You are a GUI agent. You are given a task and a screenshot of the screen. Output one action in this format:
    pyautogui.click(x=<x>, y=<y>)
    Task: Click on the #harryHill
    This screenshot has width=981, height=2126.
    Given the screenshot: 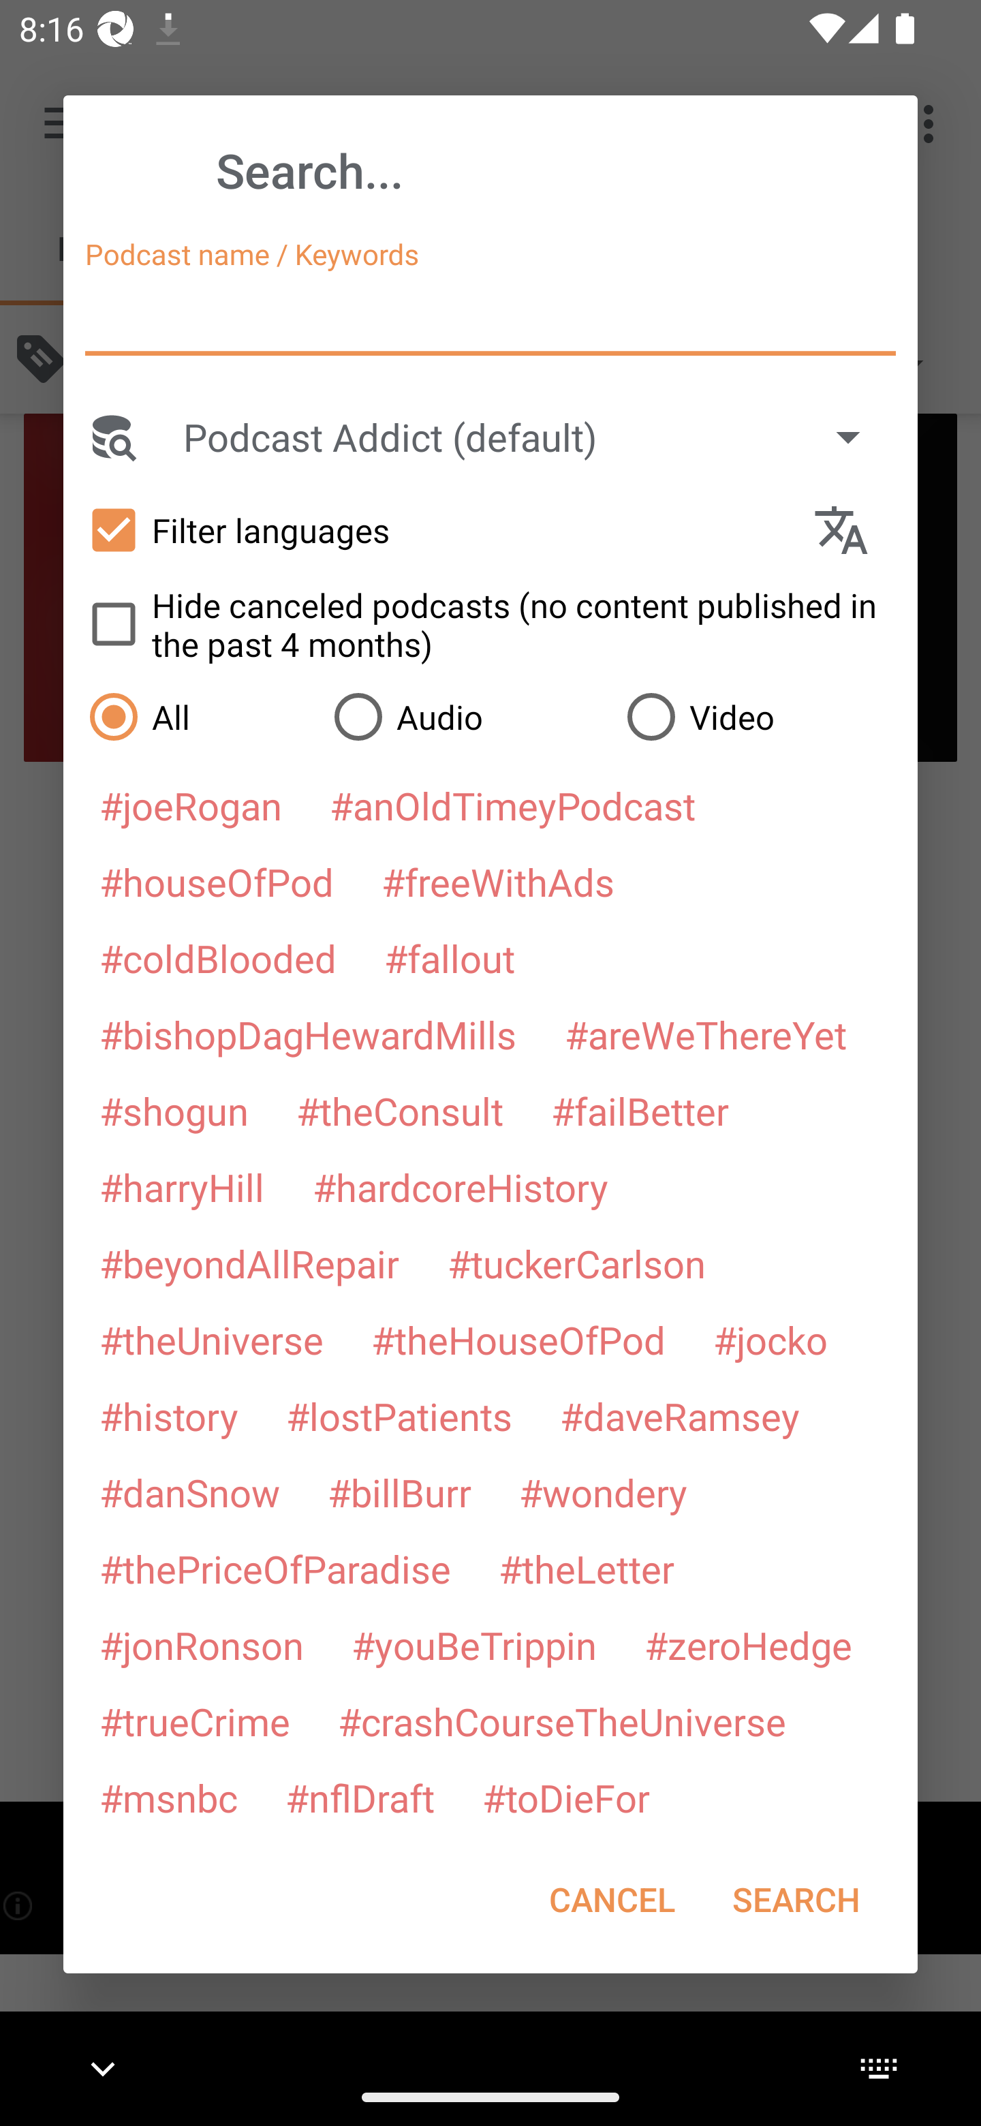 What is the action you would take?
    pyautogui.click(x=181, y=1187)
    